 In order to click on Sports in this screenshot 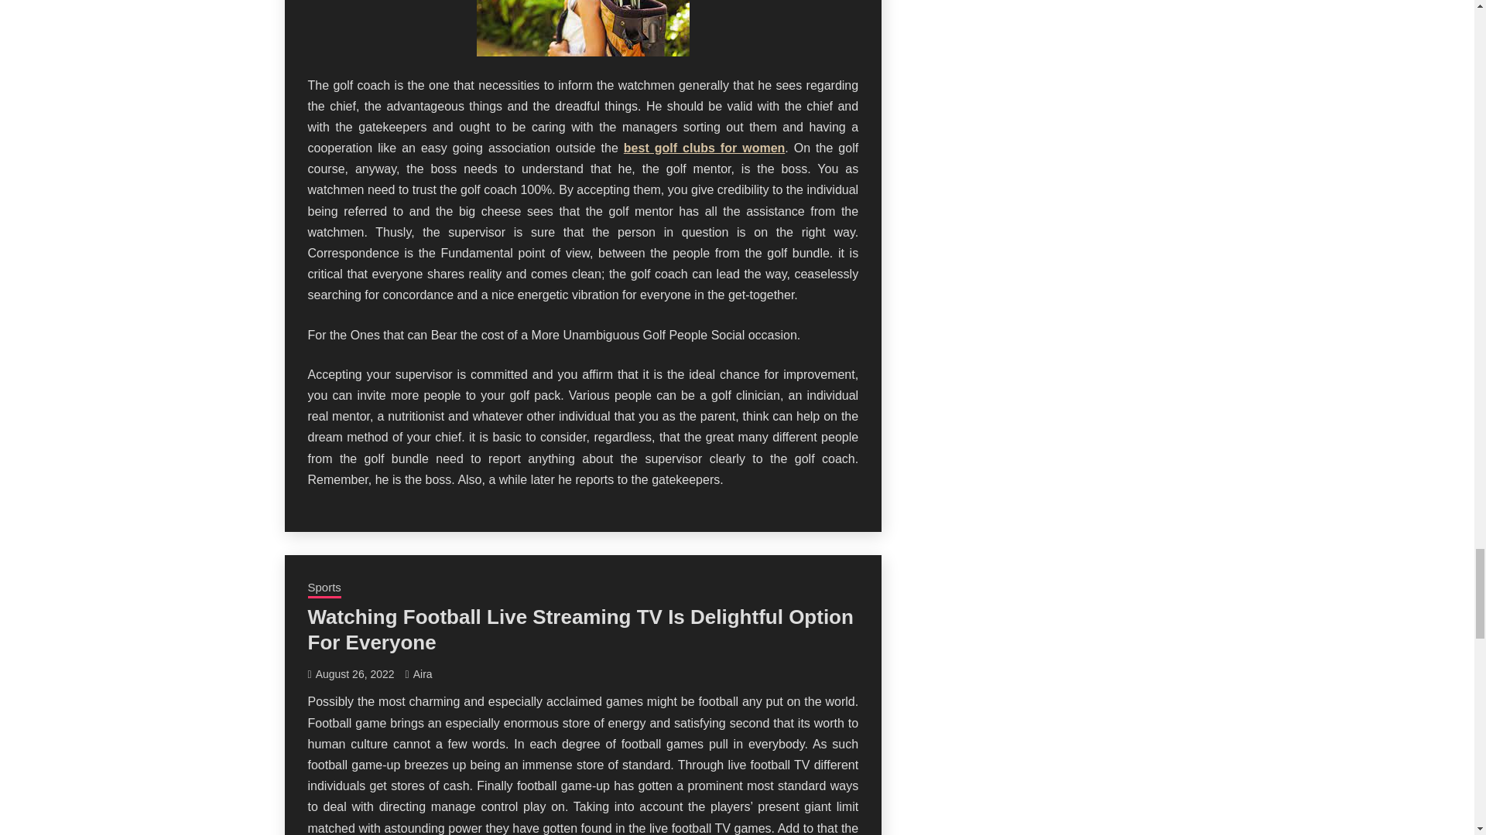, I will do `click(324, 589)`.